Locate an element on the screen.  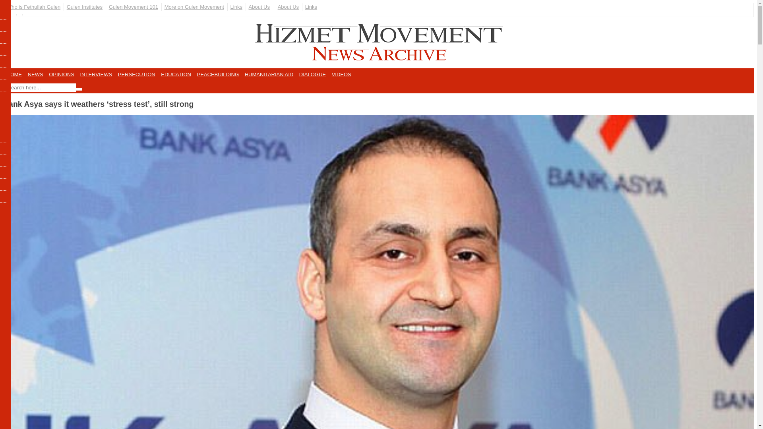
Gulen Movement is located at coordinates (194, 7).